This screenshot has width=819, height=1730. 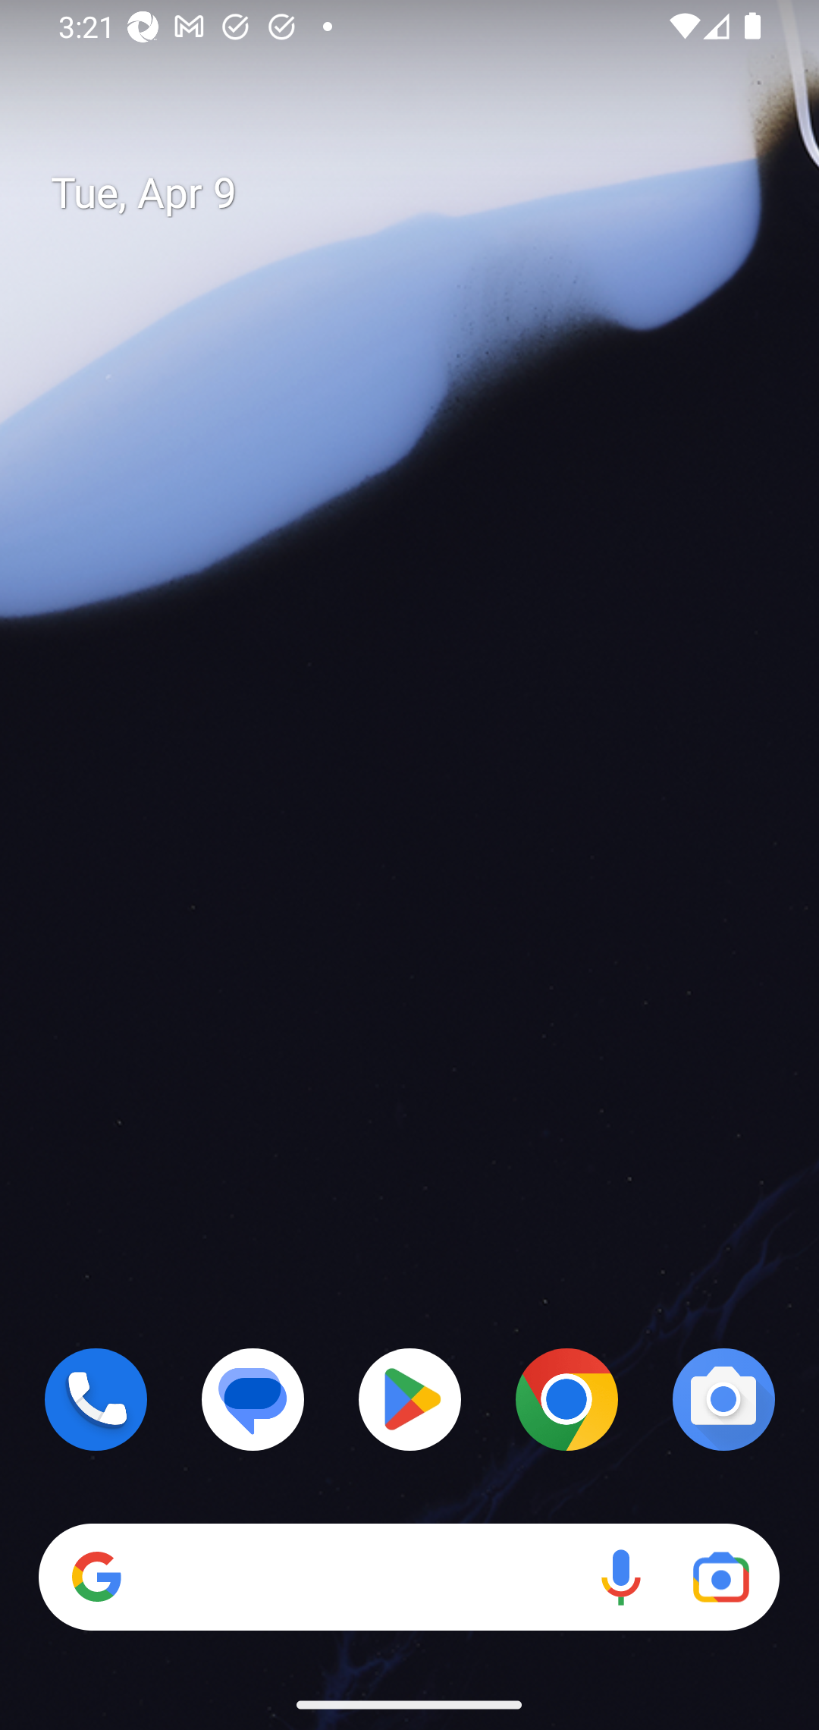 What do you see at coordinates (96, 1399) in the screenshot?
I see `Phone` at bounding box center [96, 1399].